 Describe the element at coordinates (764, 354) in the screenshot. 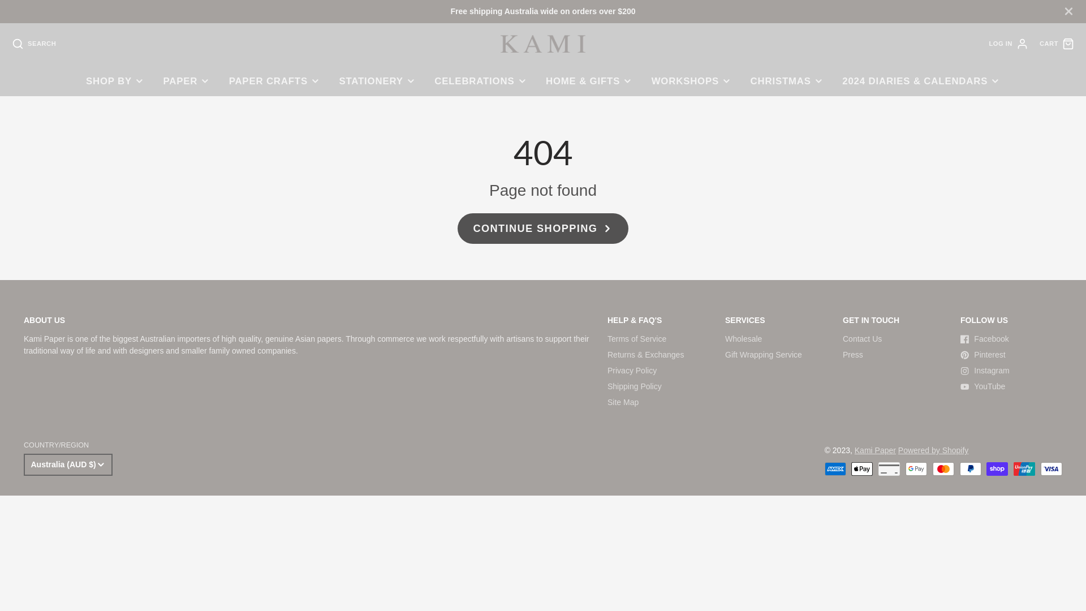

I see `Gift Wrapping Service` at that location.